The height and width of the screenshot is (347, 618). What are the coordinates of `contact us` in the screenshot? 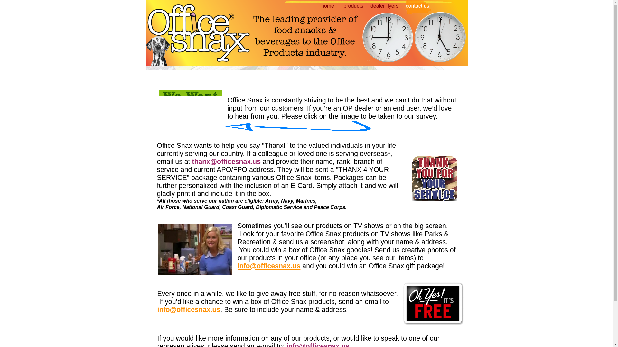 It's located at (417, 8).